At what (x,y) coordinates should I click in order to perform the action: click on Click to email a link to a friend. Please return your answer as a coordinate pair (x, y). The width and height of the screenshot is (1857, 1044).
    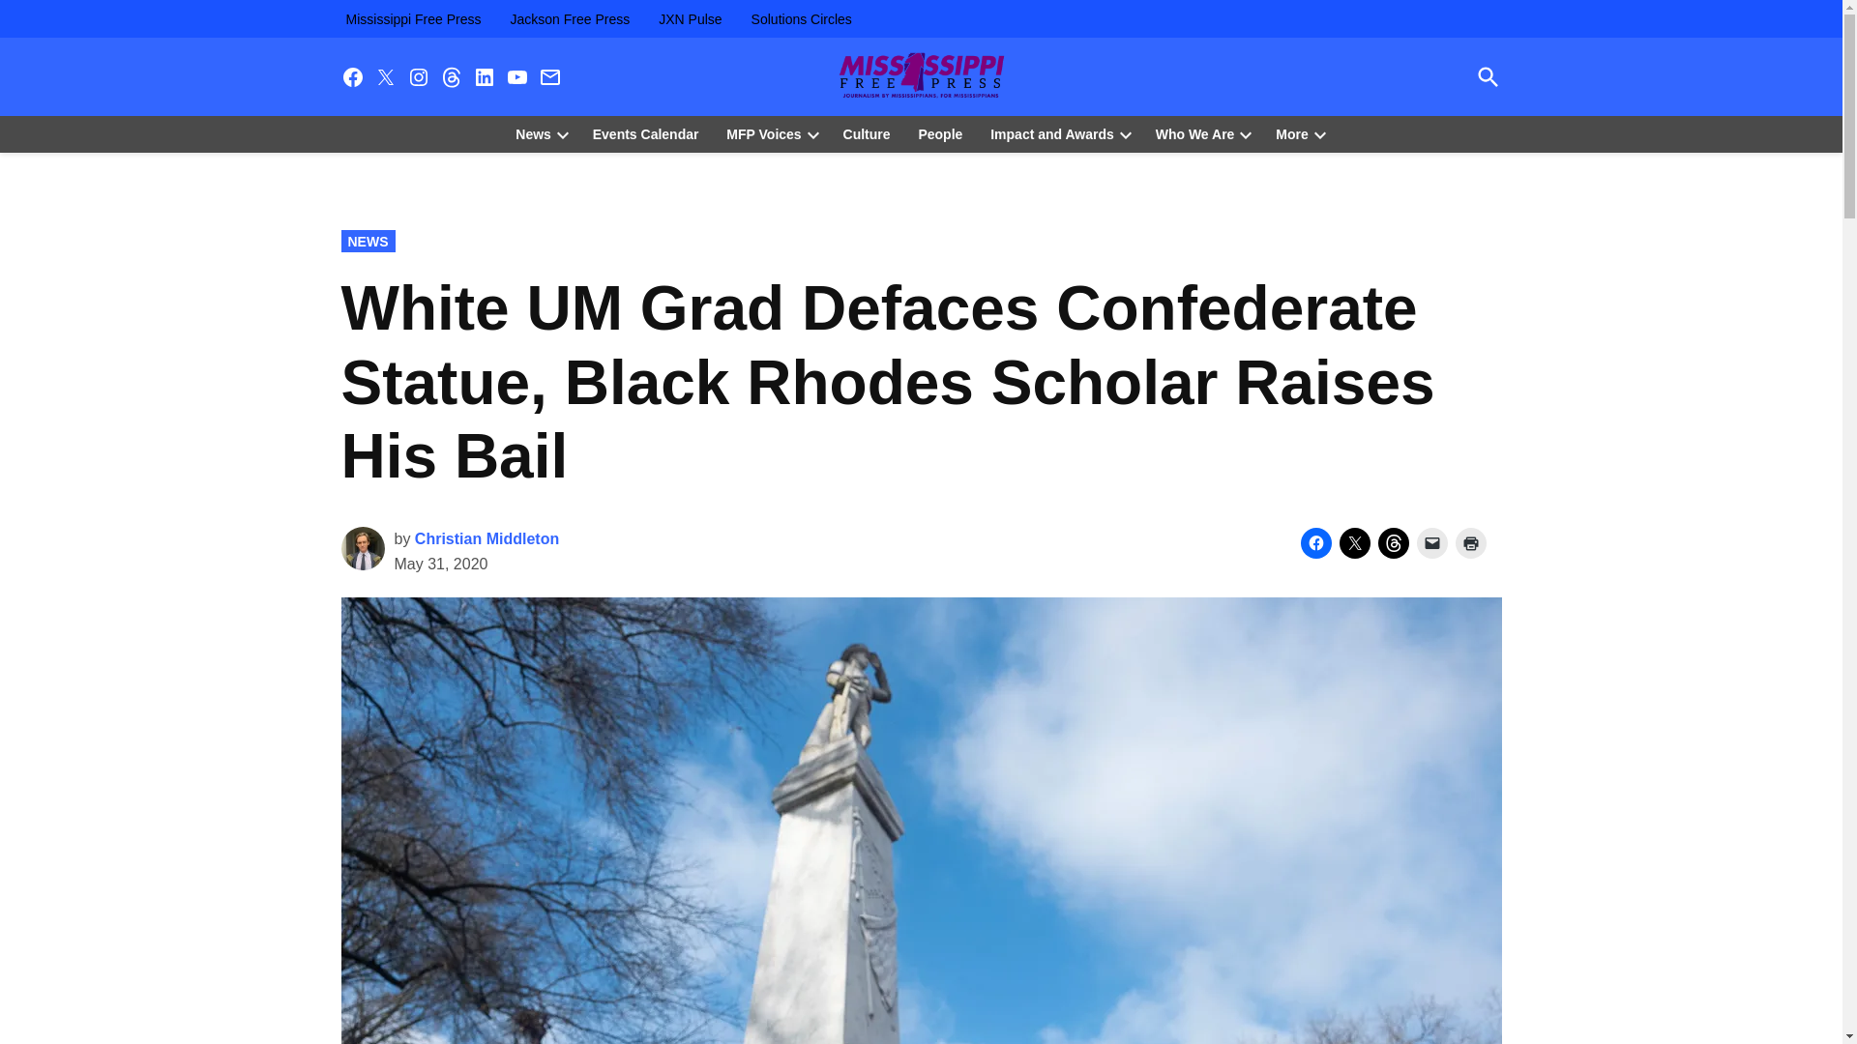
    Looking at the image, I should click on (1430, 543).